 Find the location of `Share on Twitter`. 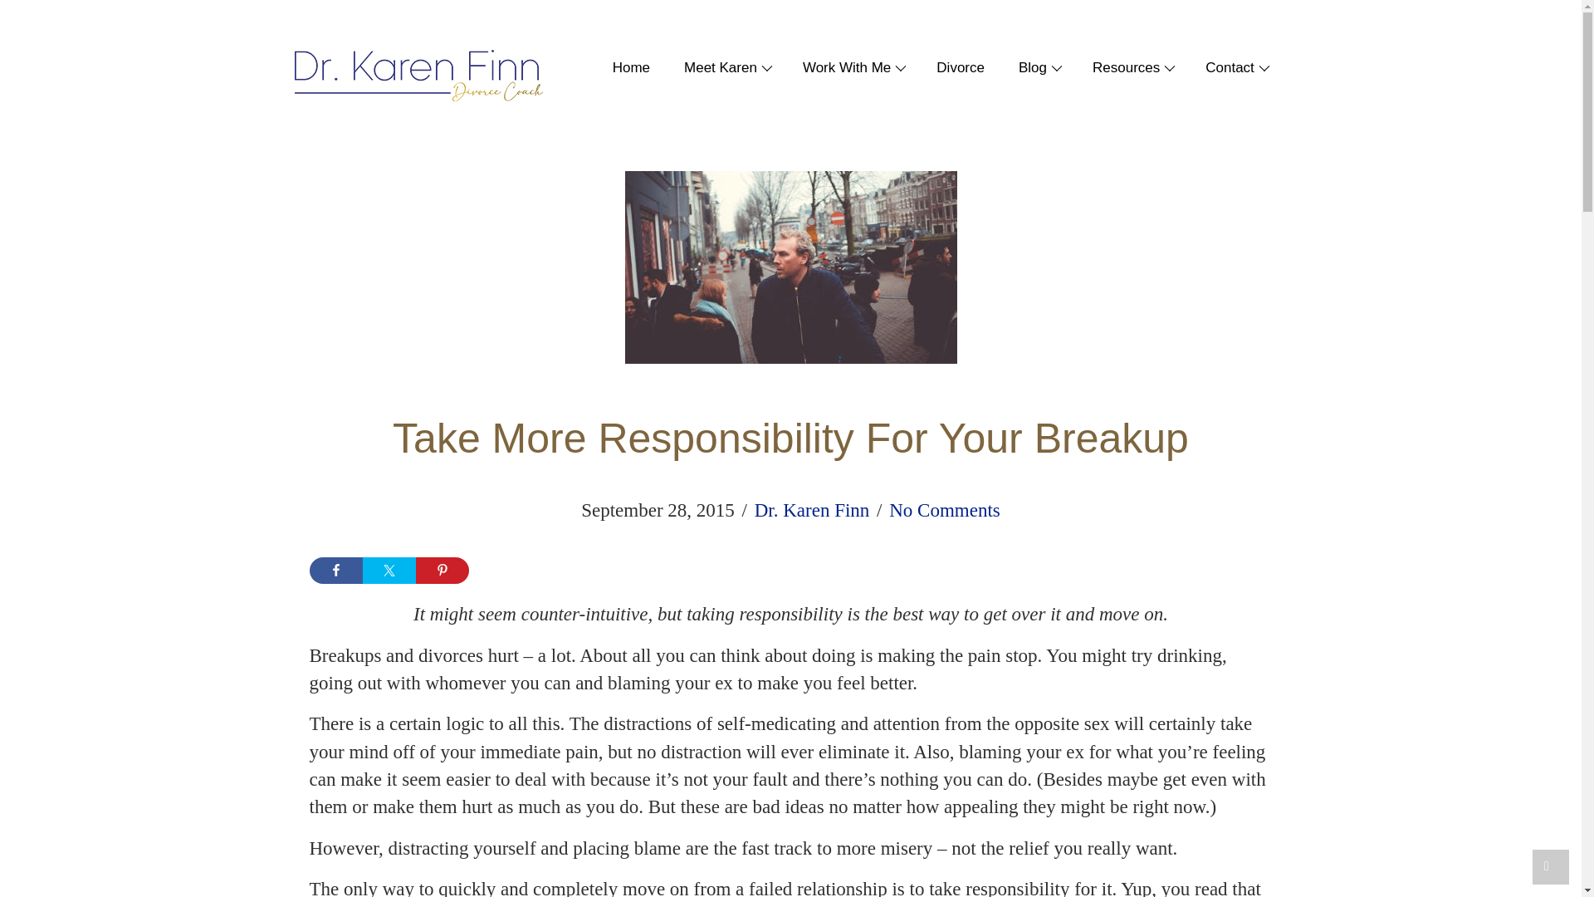

Share on Twitter is located at coordinates (388, 570).